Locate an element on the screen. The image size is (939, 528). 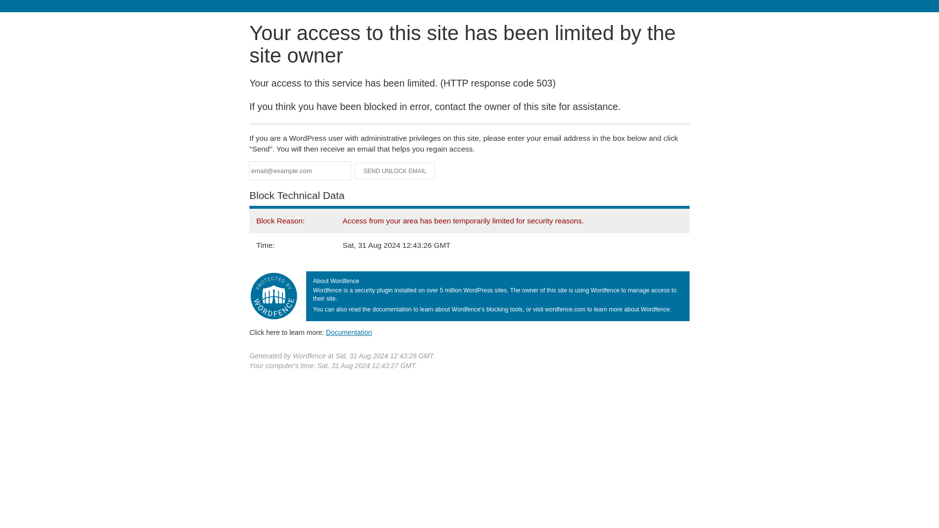
Documentation is located at coordinates (349, 332).